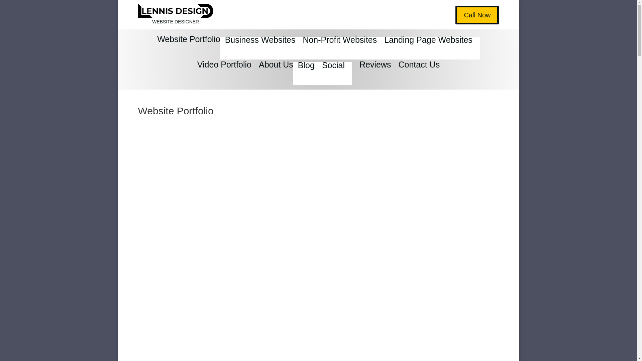  What do you see at coordinates (428, 45) in the screenshot?
I see `Landing Page Websites` at bounding box center [428, 45].